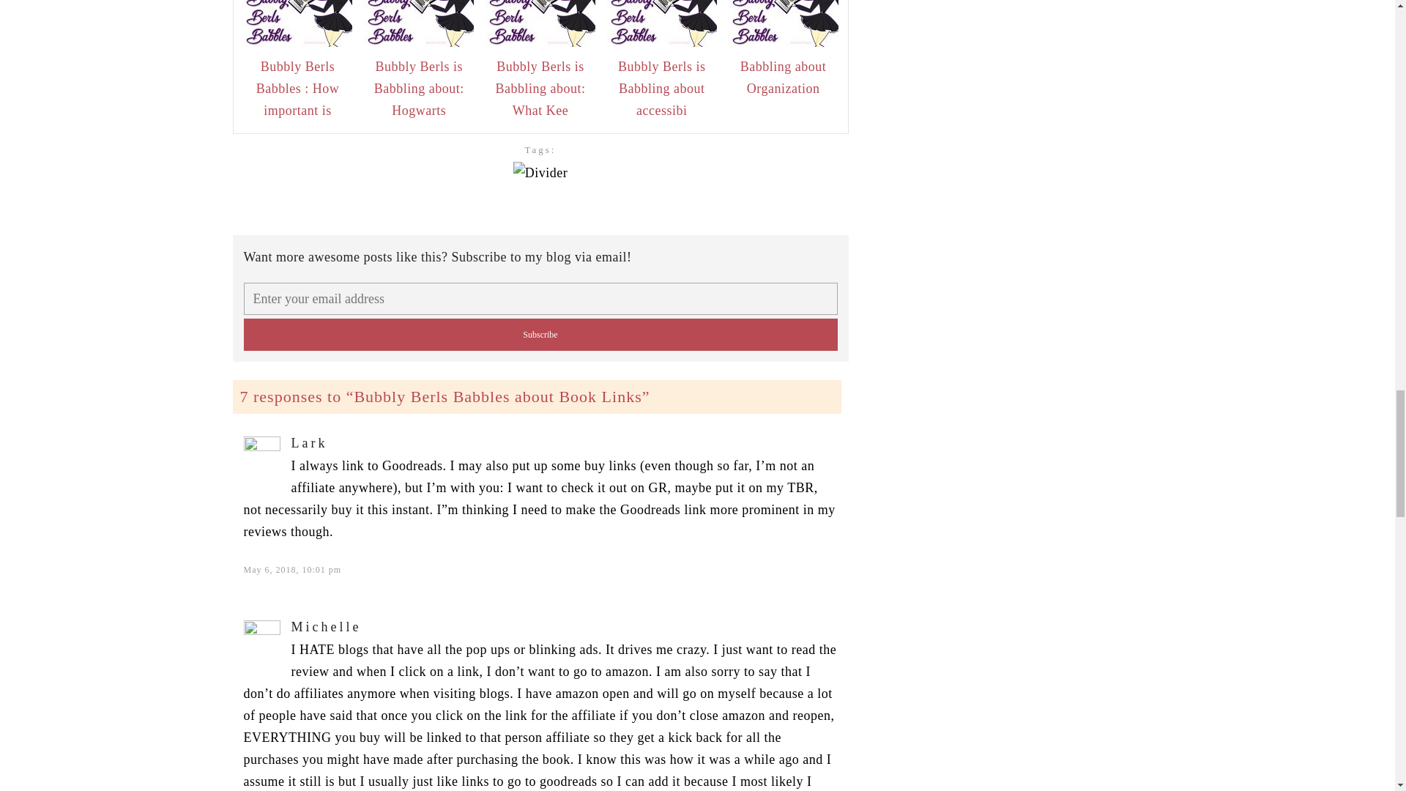 The image size is (1406, 791). What do you see at coordinates (540, 335) in the screenshot?
I see `Subscribe` at bounding box center [540, 335].